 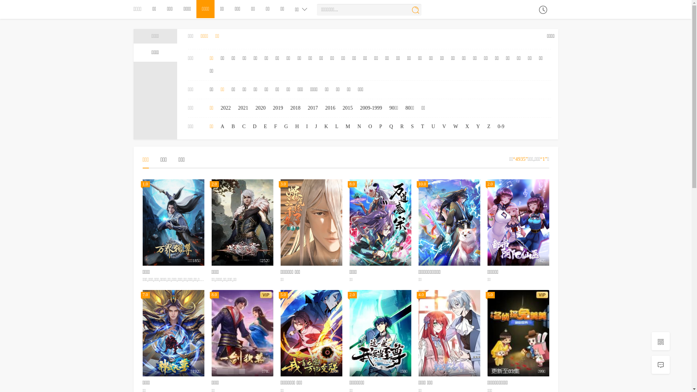 I want to click on 2021, so click(x=243, y=108).